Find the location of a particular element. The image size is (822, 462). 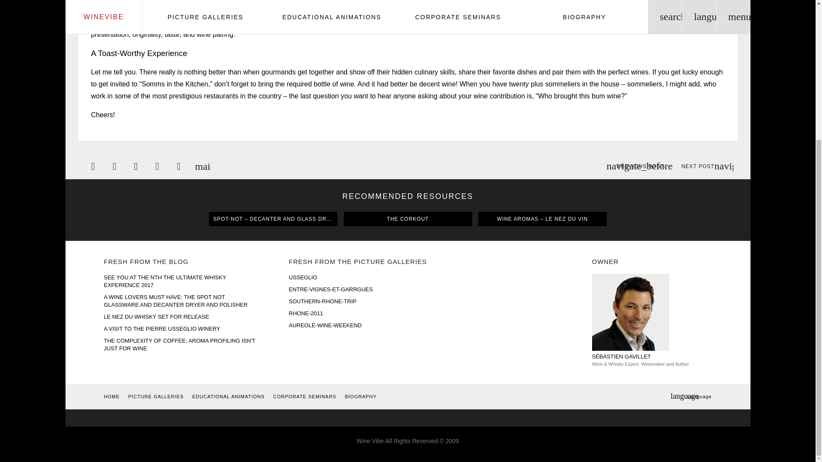

HOME is located at coordinates (111, 396).